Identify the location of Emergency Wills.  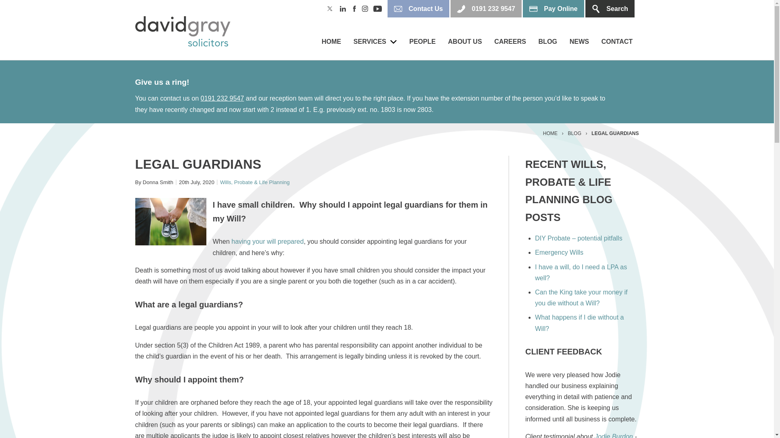
(559, 252).